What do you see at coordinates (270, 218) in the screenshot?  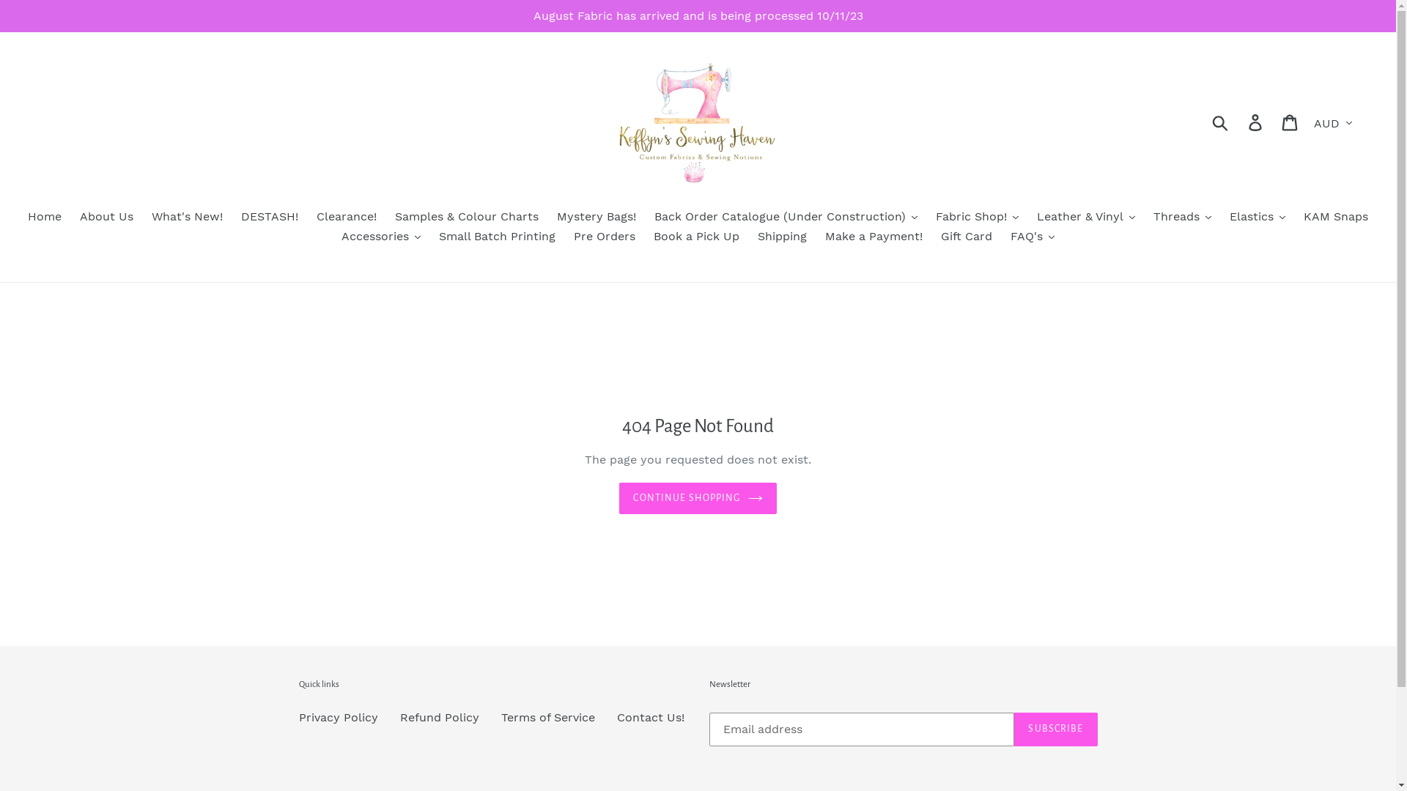 I see `DESTASH!` at bounding box center [270, 218].